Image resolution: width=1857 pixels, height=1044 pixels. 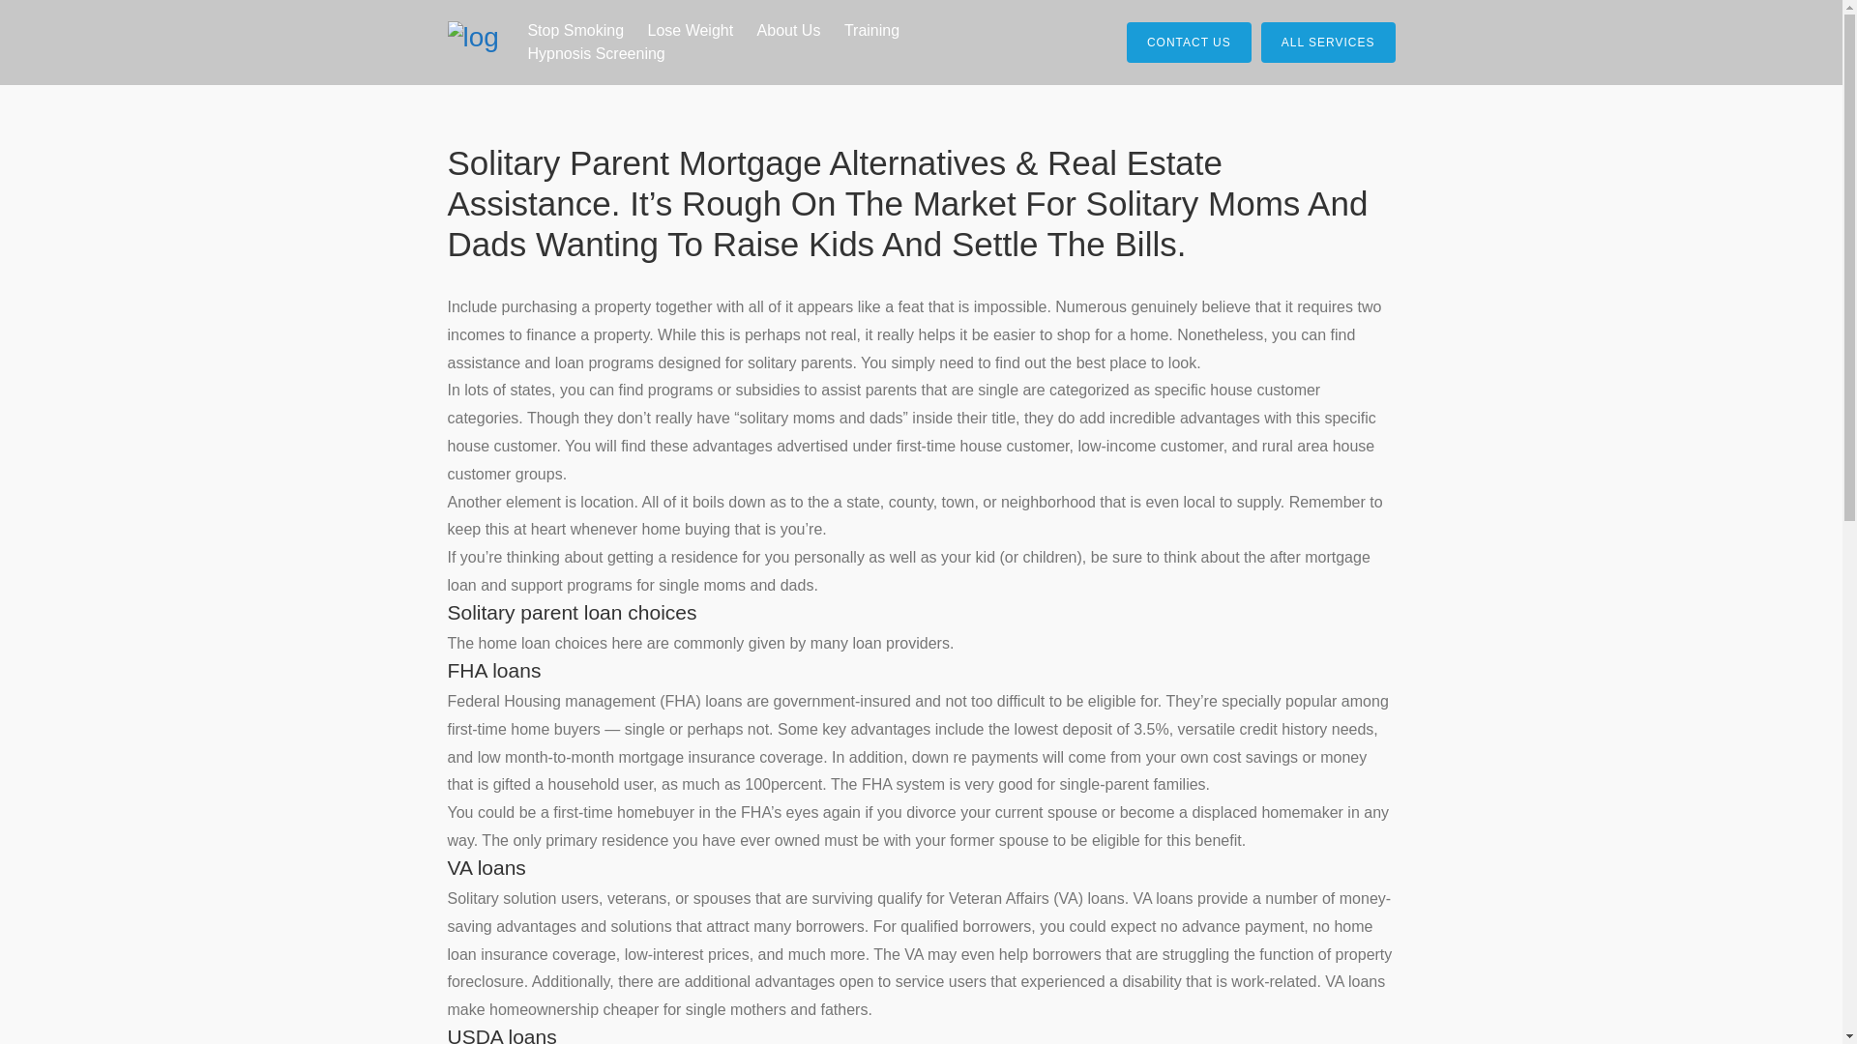 What do you see at coordinates (575, 31) in the screenshot?
I see `Stop Smoking` at bounding box center [575, 31].